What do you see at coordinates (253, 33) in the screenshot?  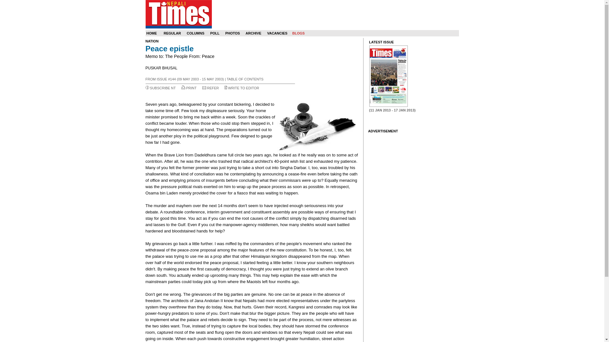 I see `ARCHIVE` at bounding box center [253, 33].